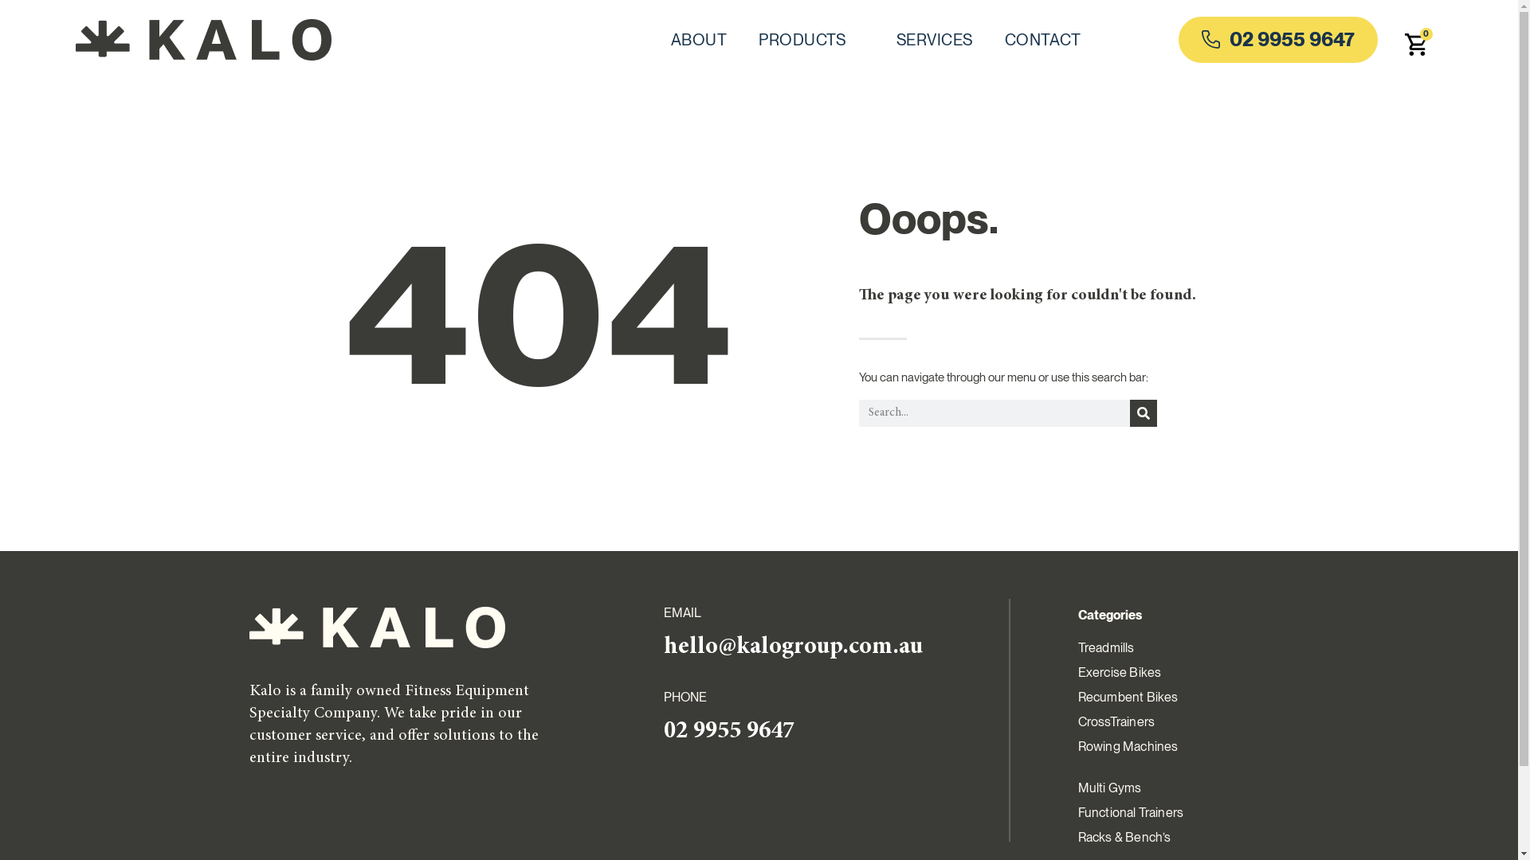 This screenshot has height=860, width=1530. I want to click on ABOUT, so click(700, 40).